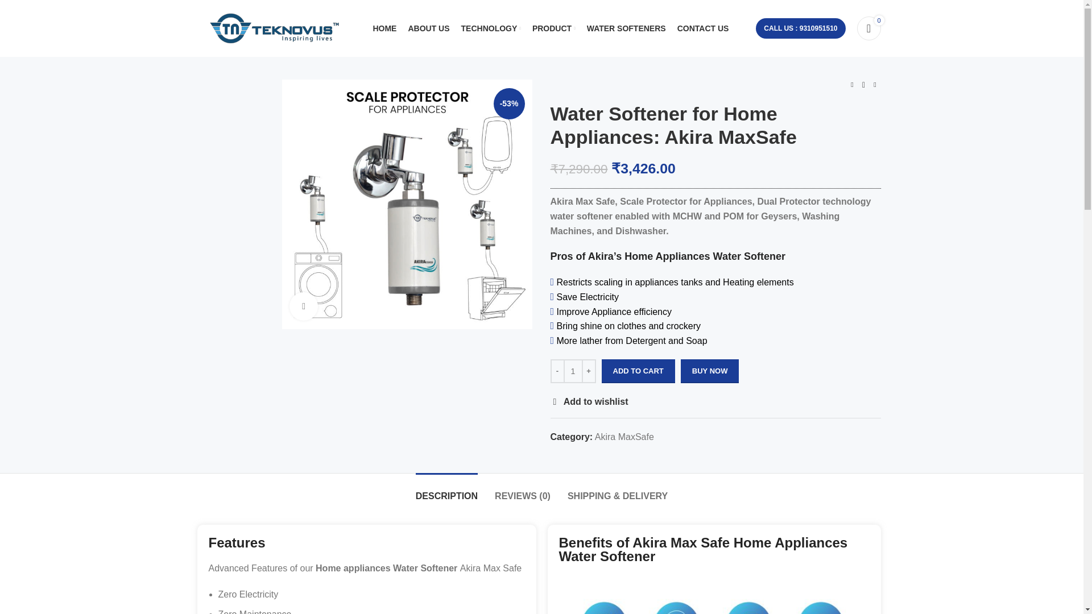 This screenshot has width=1092, height=614. What do you see at coordinates (626, 28) in the screenshot?
I see `WATER SOFTENERS` at bounding box center [626, 28].